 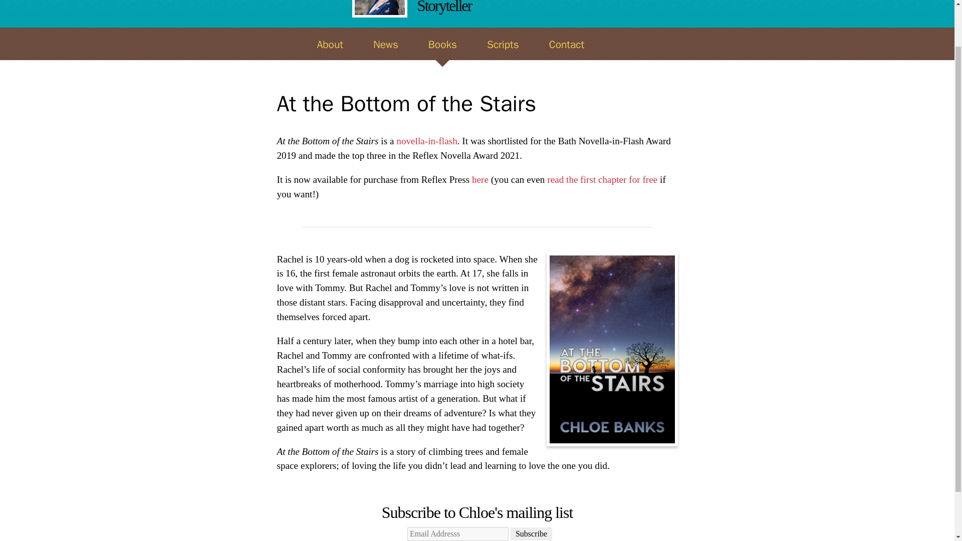 What do you see at coordinates (427, 141) in the screenshot?
I see `novella-in-flash` at bounding box center [427, 141].